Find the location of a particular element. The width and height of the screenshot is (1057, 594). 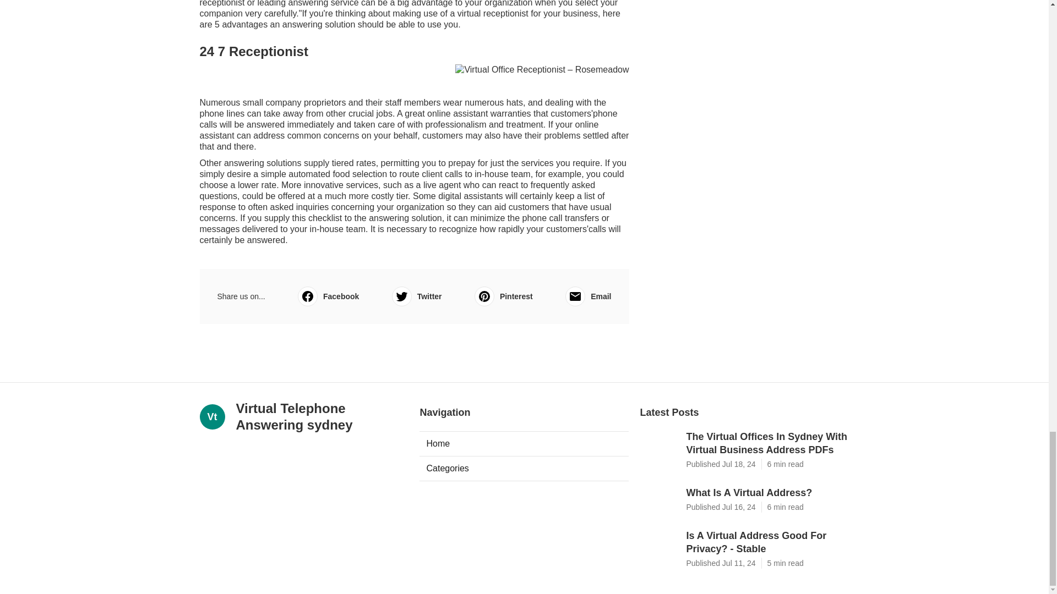

What Is A Virtual Address? is located at coordinates (767, 493).